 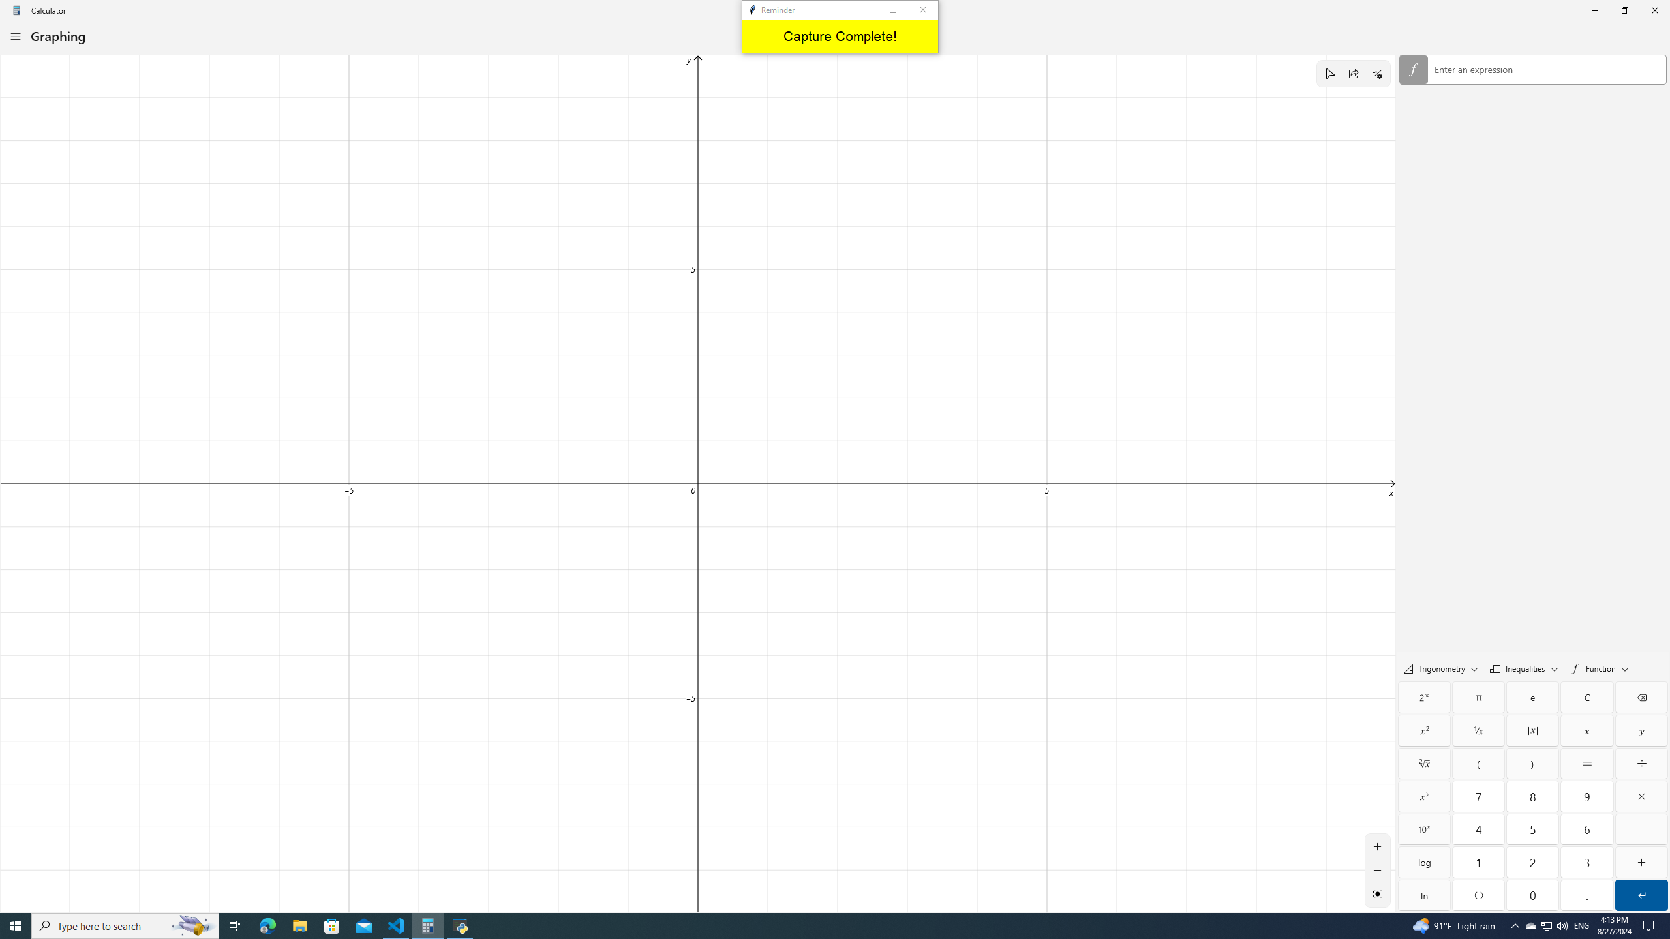 I want to click on Euler's number, so click(x=1533, y=698).